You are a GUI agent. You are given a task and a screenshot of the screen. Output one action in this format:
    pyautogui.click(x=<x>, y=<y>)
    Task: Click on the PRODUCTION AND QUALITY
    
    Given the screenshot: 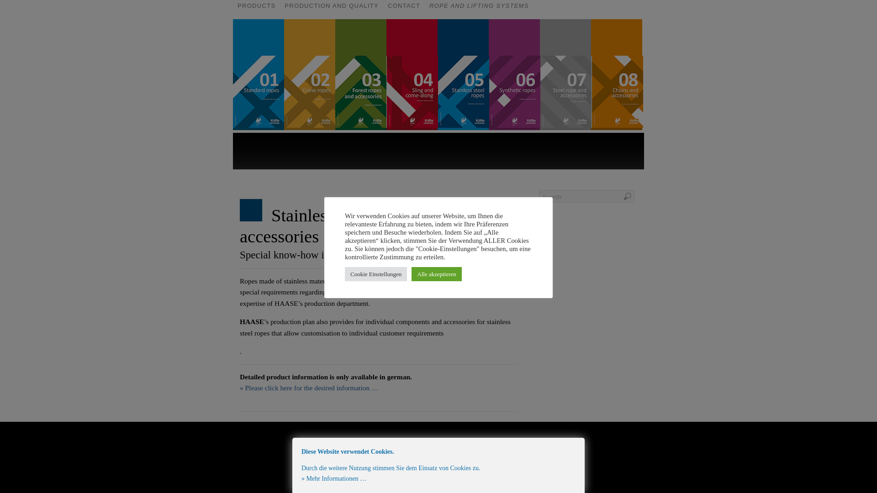 What is the action you would take?
    pyautogui.click(x=332, y=6)
    